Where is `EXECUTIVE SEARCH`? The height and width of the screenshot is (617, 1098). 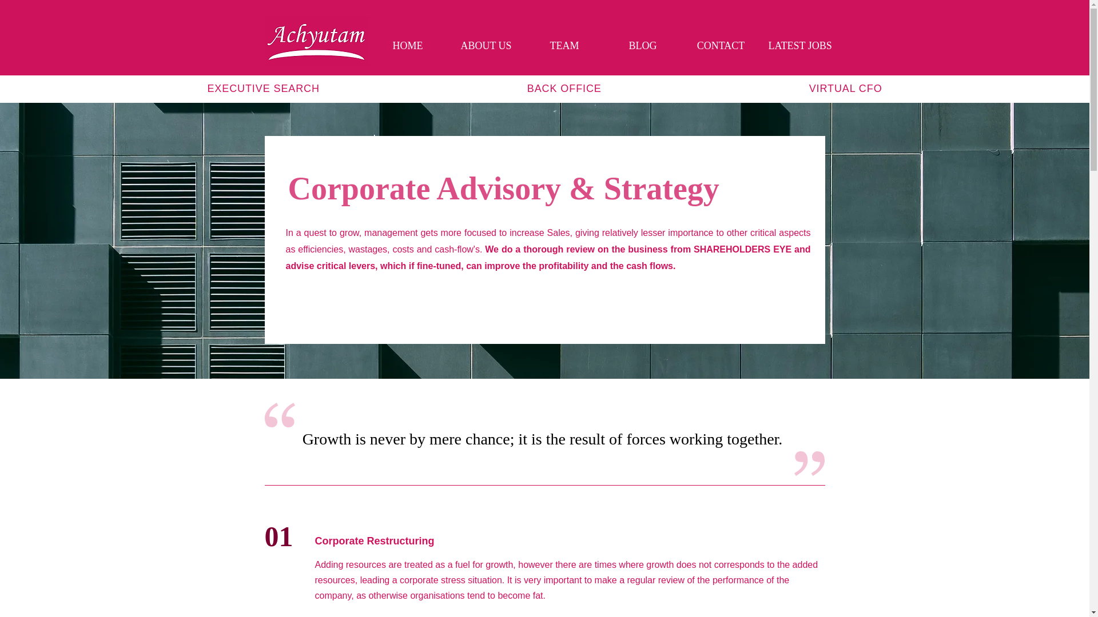
EXECUTIVE SEARCH is located at coordinates (263, 89).